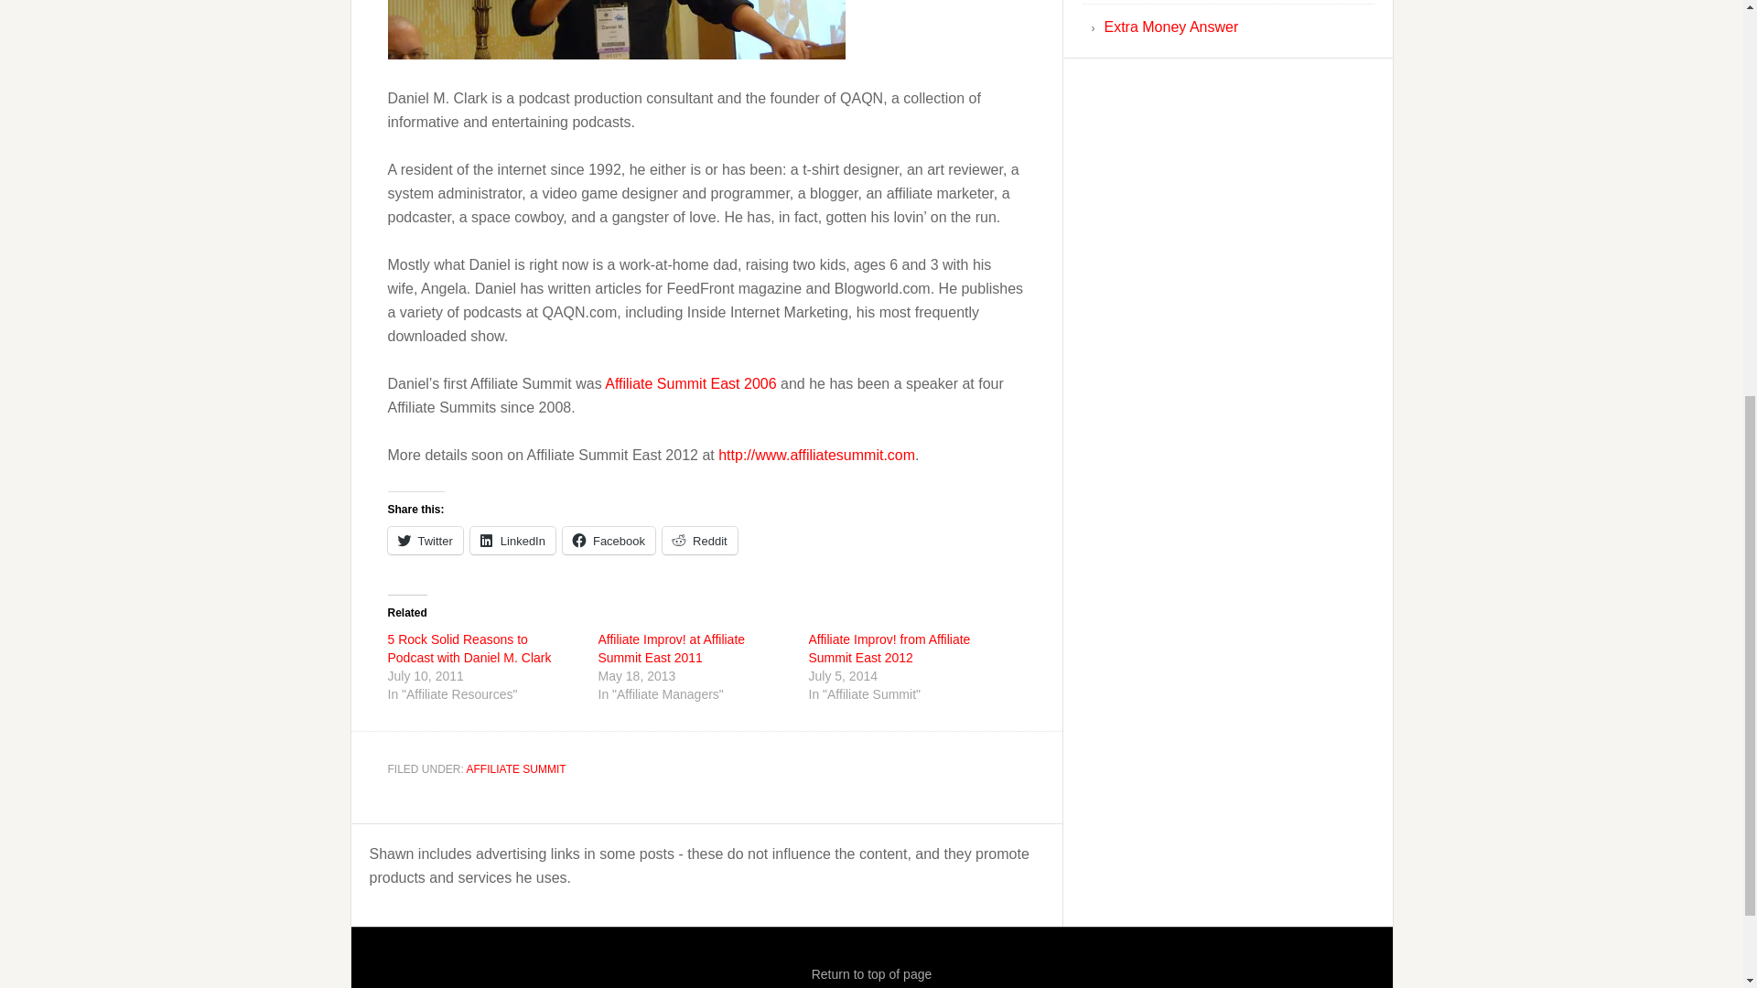 The width and height of the screenshot is (1757, 988). I want to click on LinkedIn, so click(512, 540).